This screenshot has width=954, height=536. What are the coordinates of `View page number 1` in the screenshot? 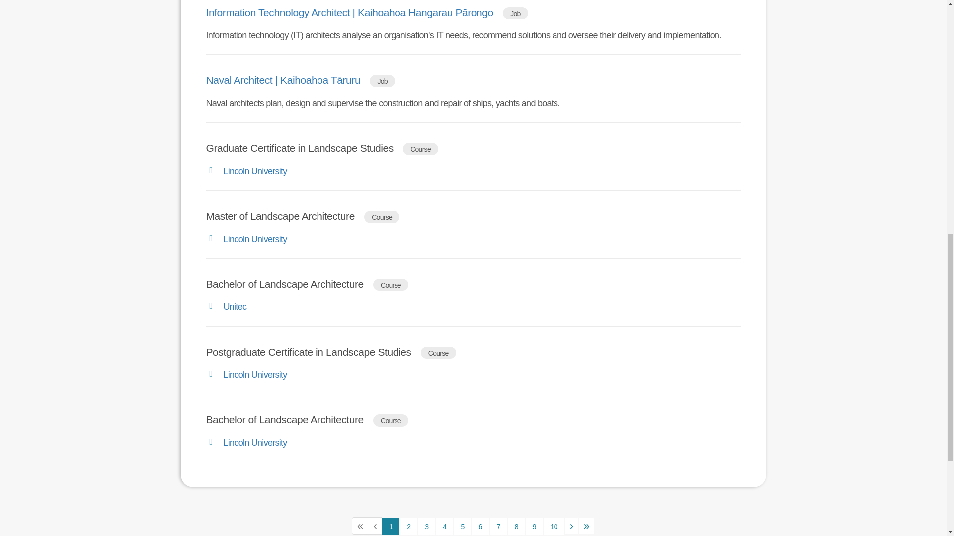 It's located at (391, 526).